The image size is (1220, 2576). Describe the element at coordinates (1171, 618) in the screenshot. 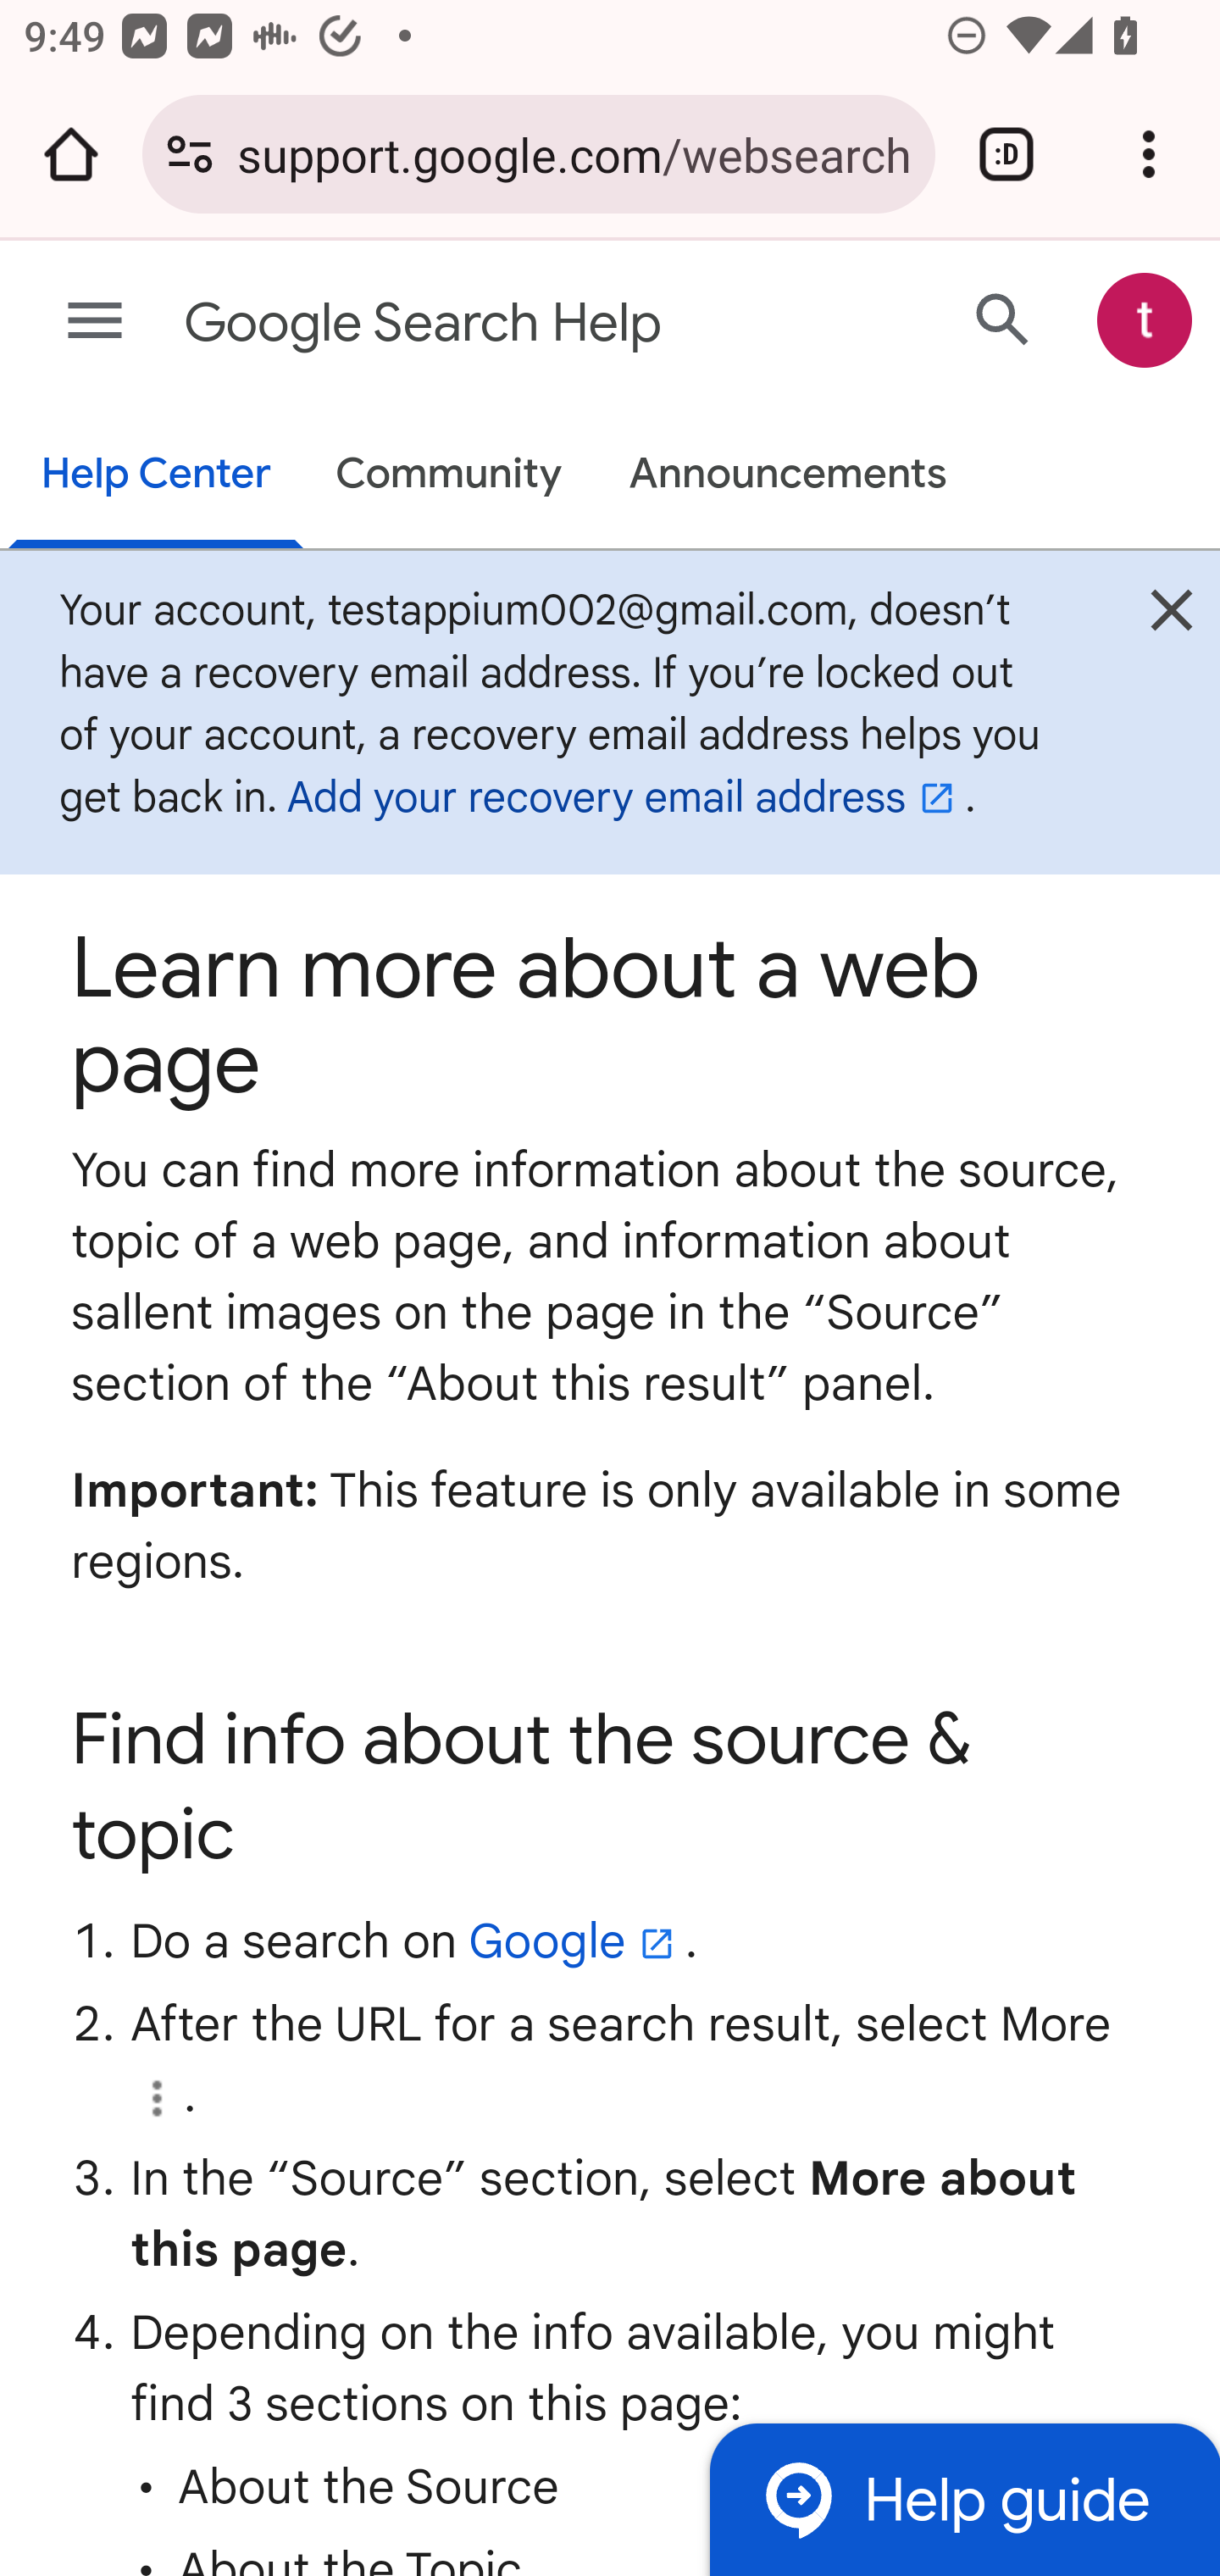

I see `Close` at that location.